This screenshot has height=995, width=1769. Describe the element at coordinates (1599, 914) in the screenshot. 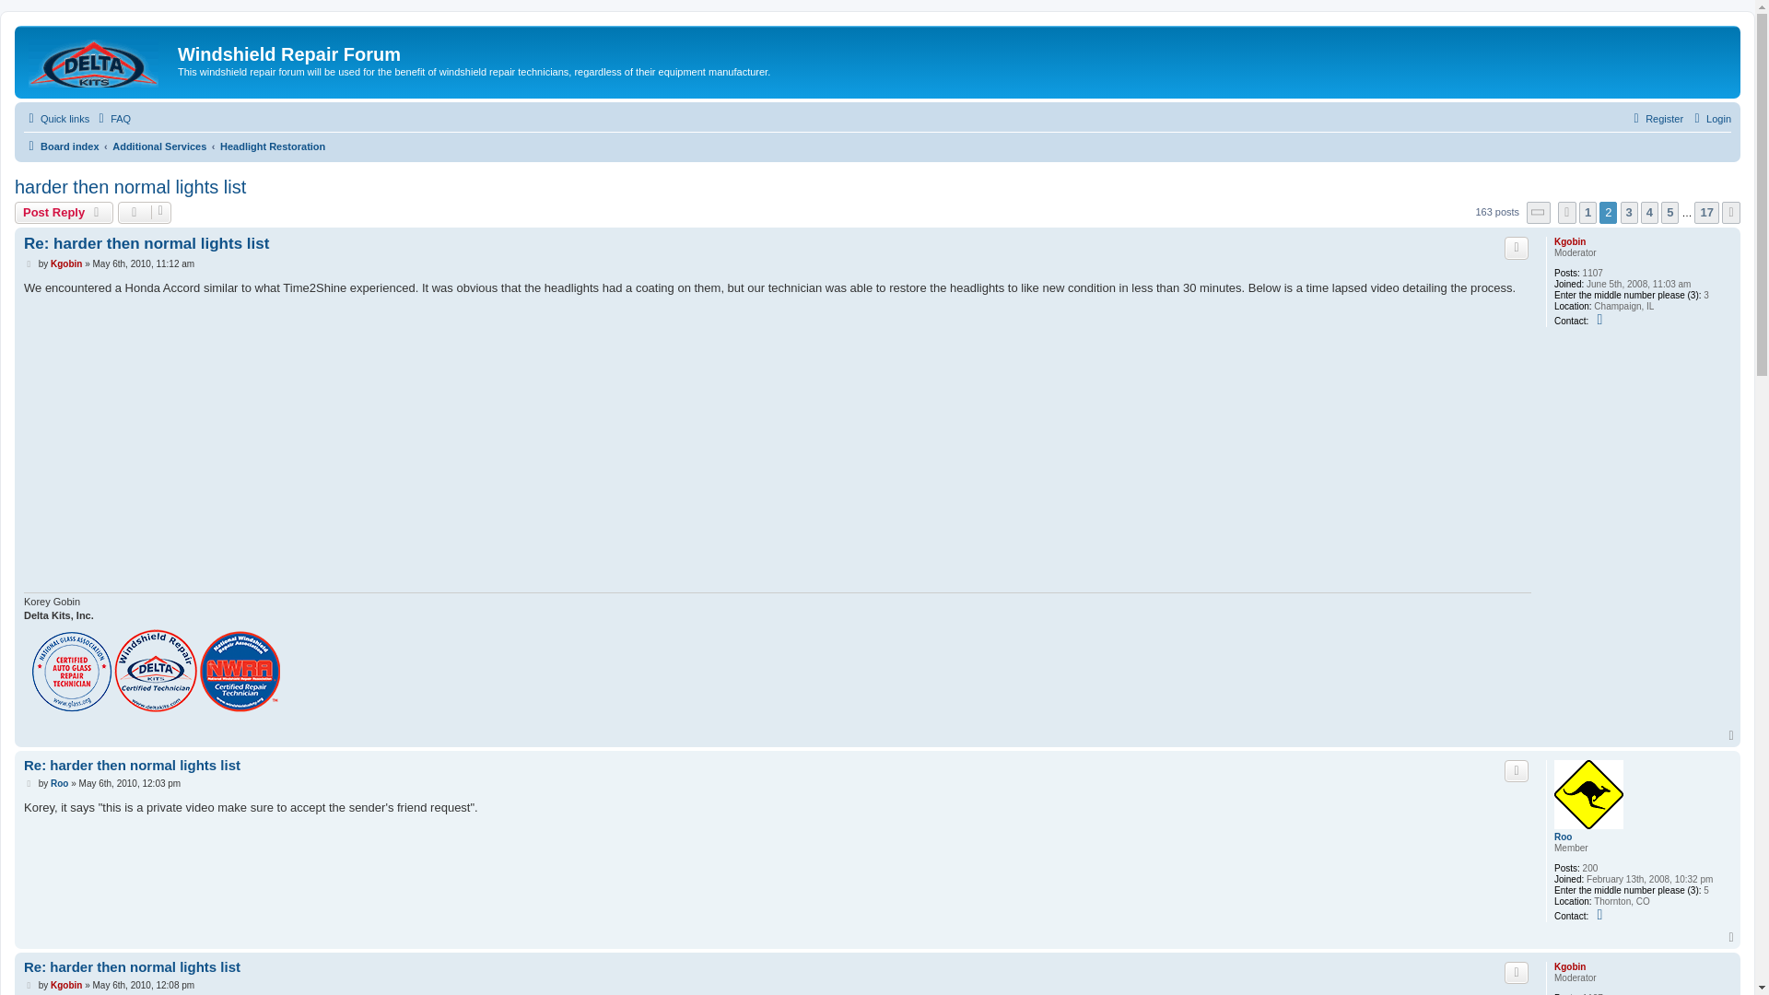

I see `Contact Roo` at that location.